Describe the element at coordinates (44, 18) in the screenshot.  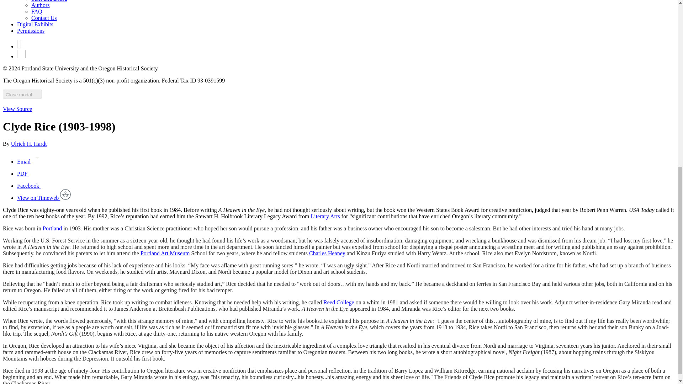
I see `Contact Us` at that location.